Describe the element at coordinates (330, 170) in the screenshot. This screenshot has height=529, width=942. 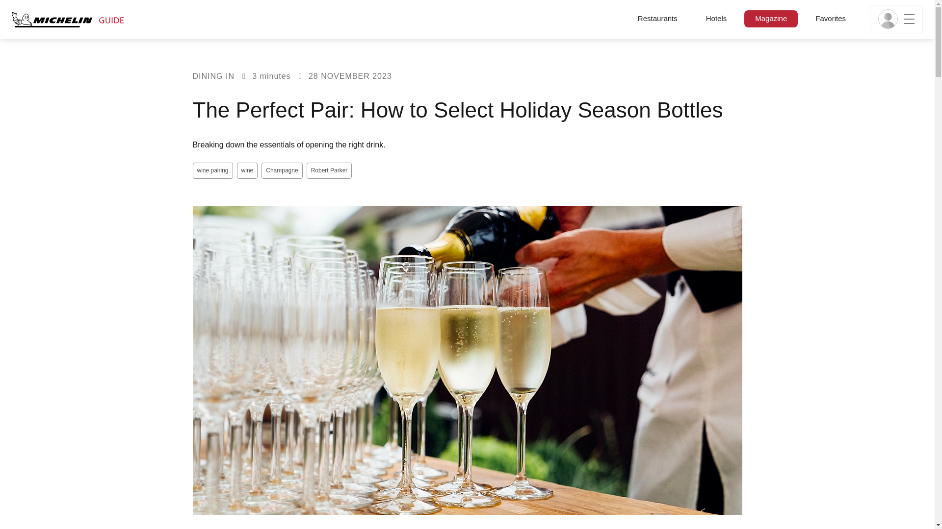
I see `Robert Parker` at that location.